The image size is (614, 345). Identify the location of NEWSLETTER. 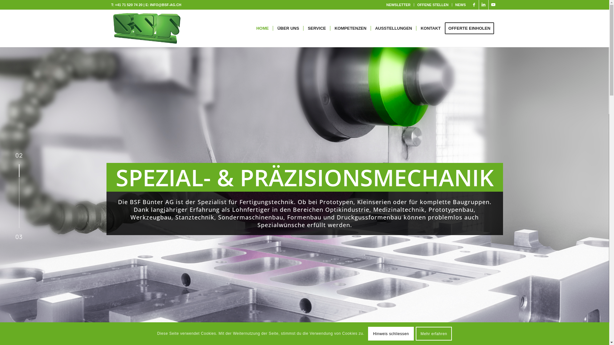
(398, 5).